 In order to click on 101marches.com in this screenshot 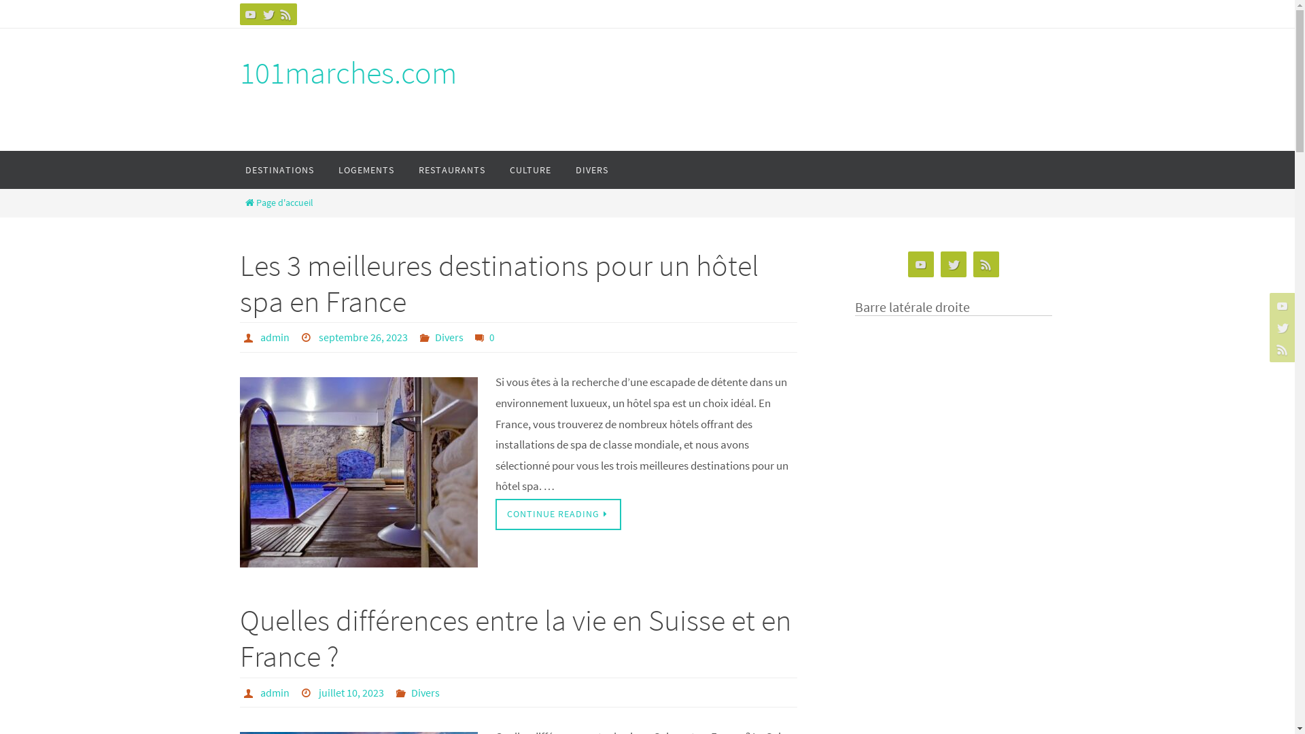, I will do `click(348, 73)`.